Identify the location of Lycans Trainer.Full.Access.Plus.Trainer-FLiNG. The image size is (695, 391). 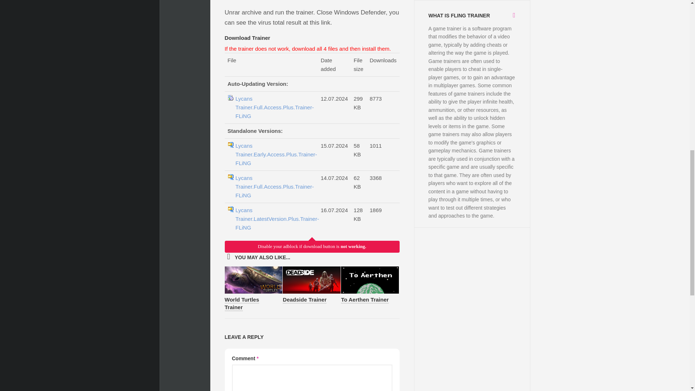
(274, 186).